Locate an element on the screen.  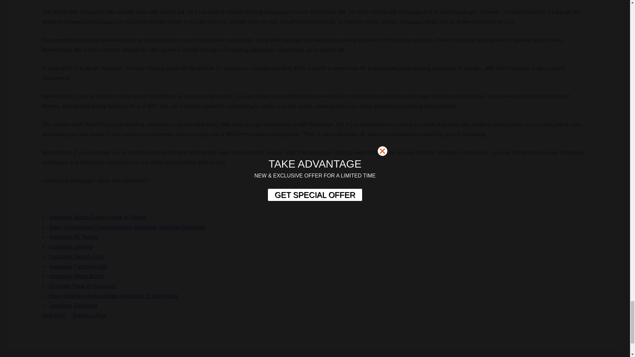
Does Instapage Automatically Republish To WordPress is located at coordinates (114, 296).